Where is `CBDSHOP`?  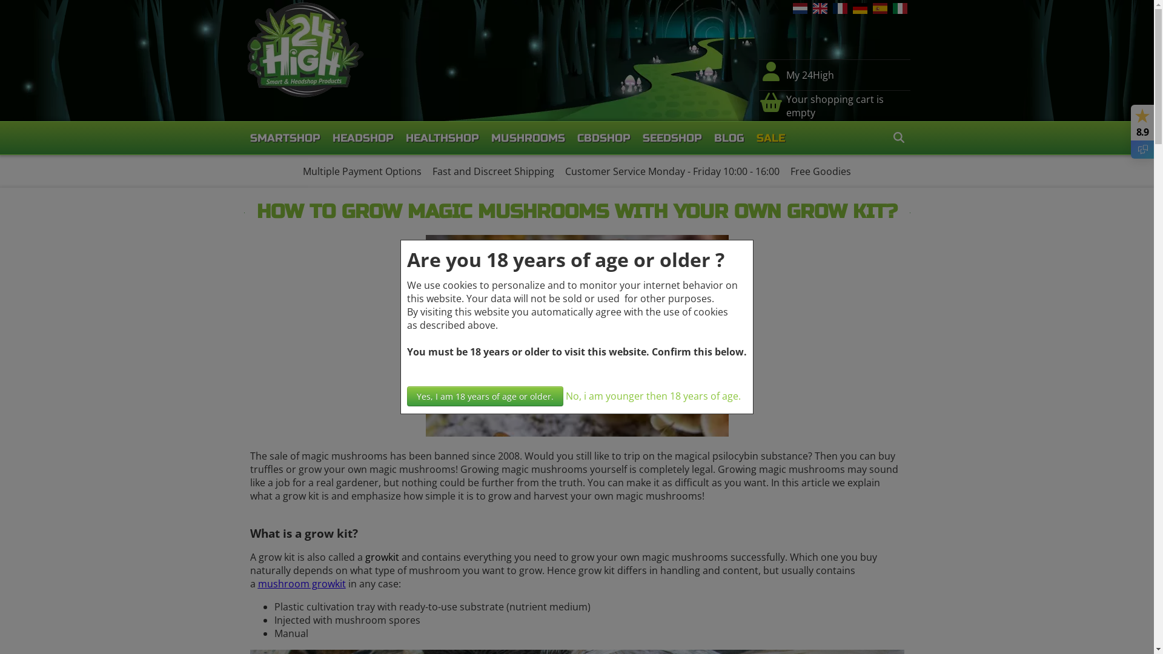
CBDSHOP is located at coordinates (603, 138).